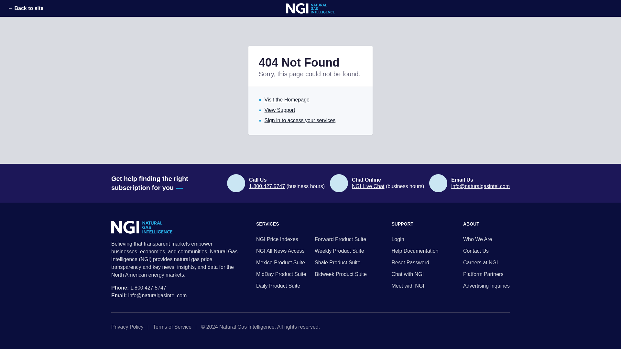 This screenshot has width=621, height=349. What do you see at coordinates (341, 239) in the screenshot?
I see `Forward Product Suite` at bounding box center [341, 239].